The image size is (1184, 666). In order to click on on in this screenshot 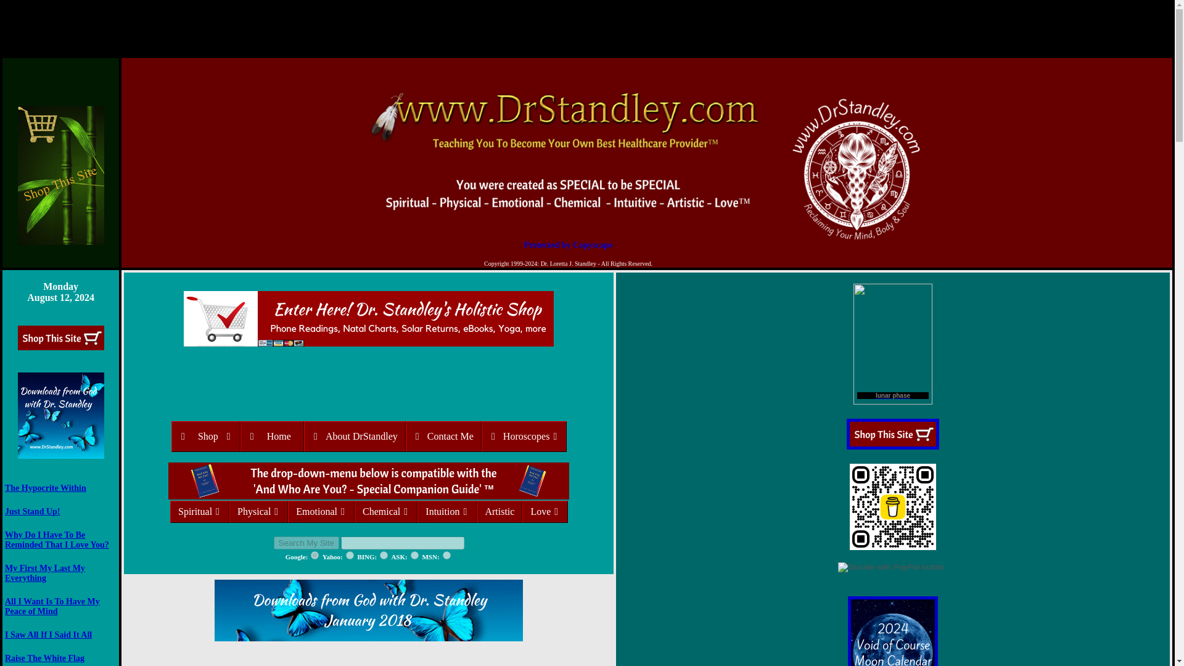, I will do `click(350, 555)`.